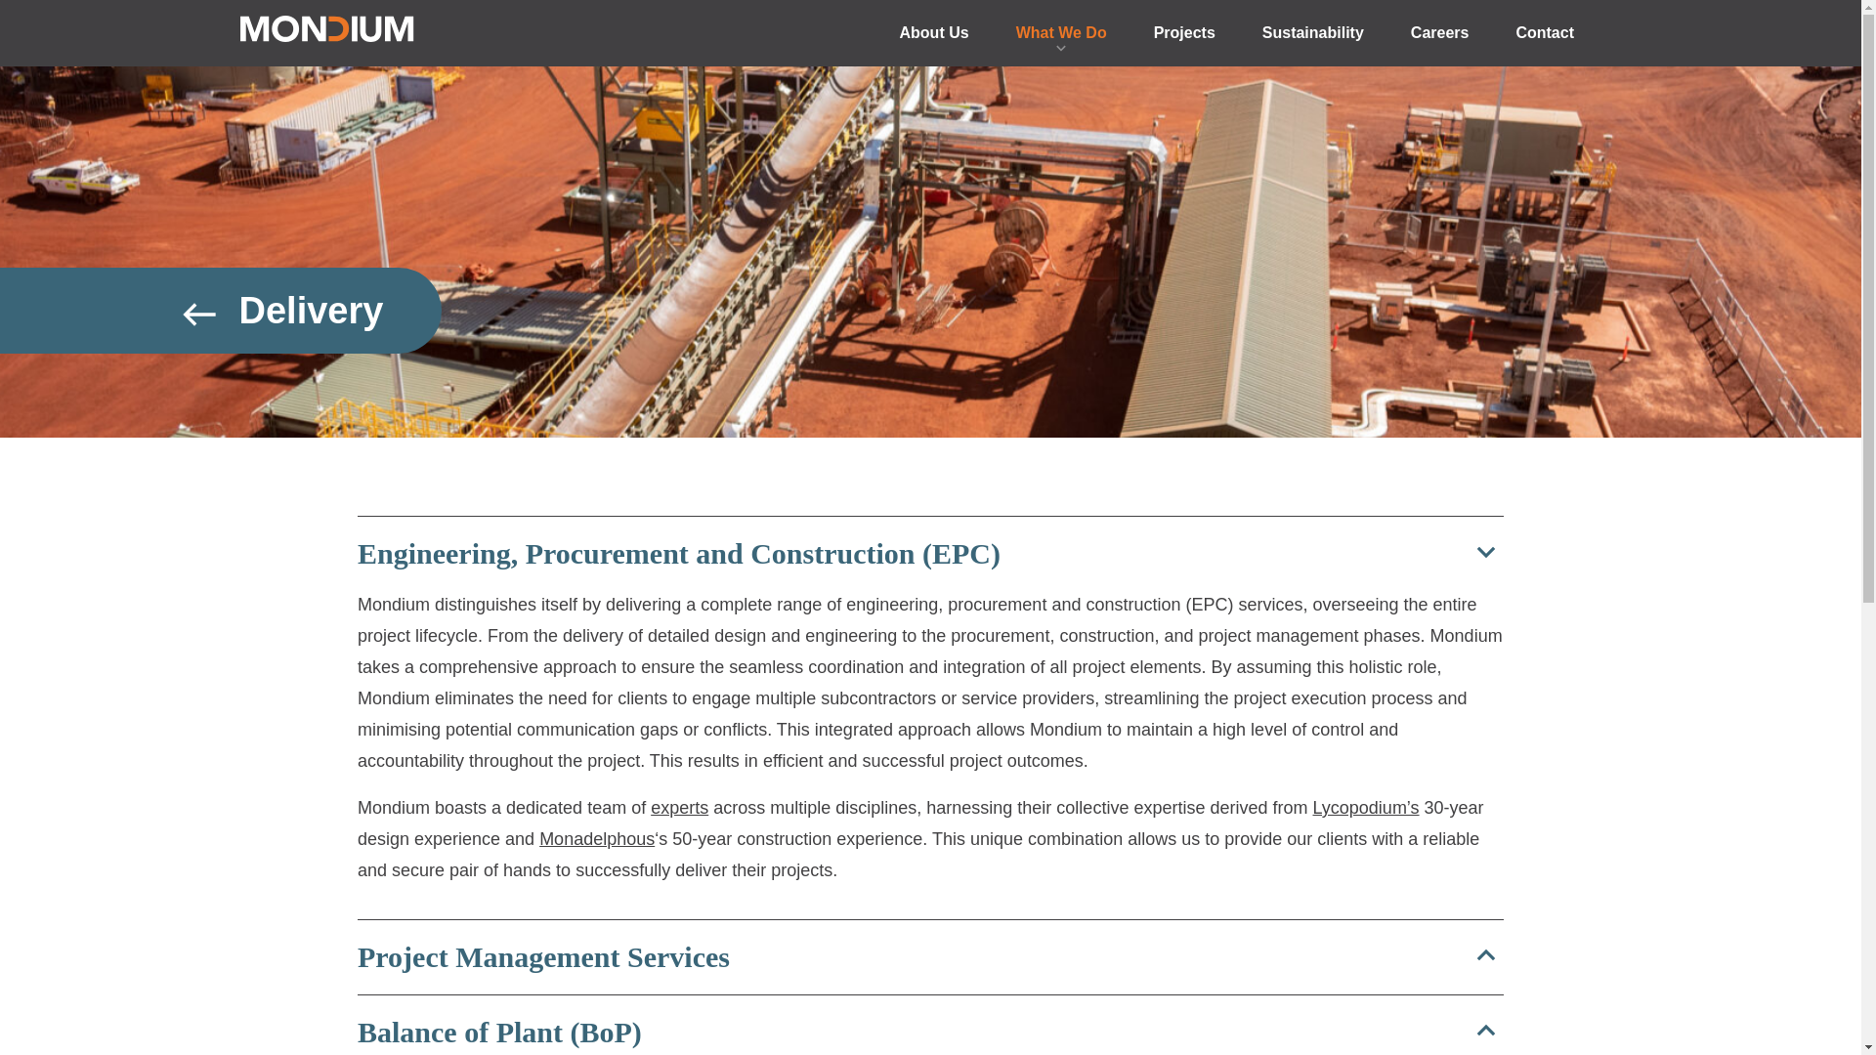  I want to click on Contact, so click(1544, 32).